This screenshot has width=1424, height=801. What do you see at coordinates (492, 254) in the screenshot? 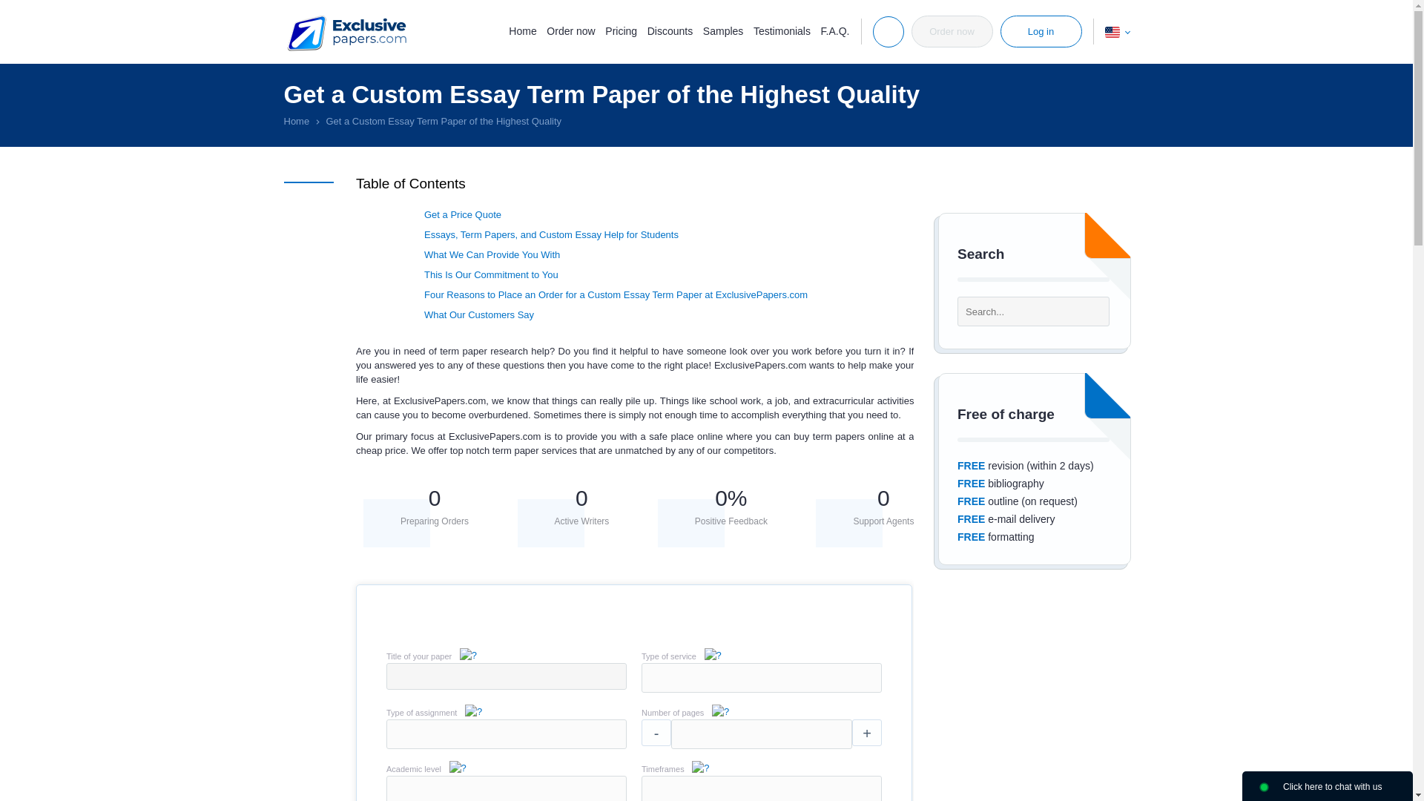
I see `What We Can Provide You With` at bounding box center [492, 254].